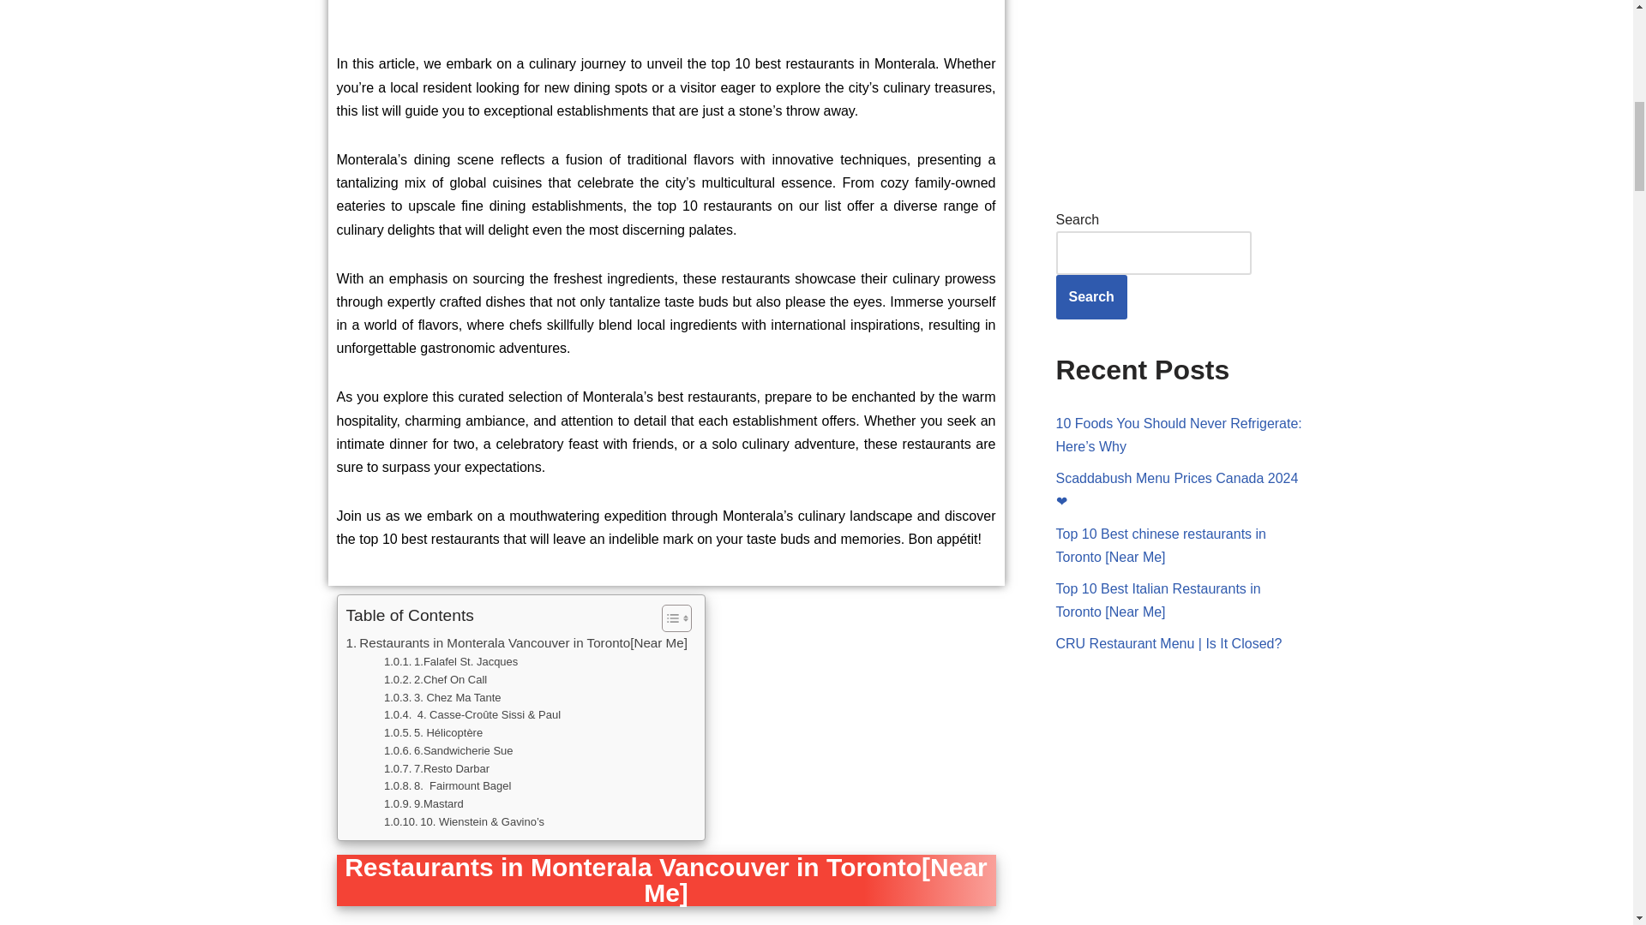  What do you see at coordinates (448, 751) in the screenshot?
I see `6.Sandwicherie Sue` at bounding box center [448, 751].